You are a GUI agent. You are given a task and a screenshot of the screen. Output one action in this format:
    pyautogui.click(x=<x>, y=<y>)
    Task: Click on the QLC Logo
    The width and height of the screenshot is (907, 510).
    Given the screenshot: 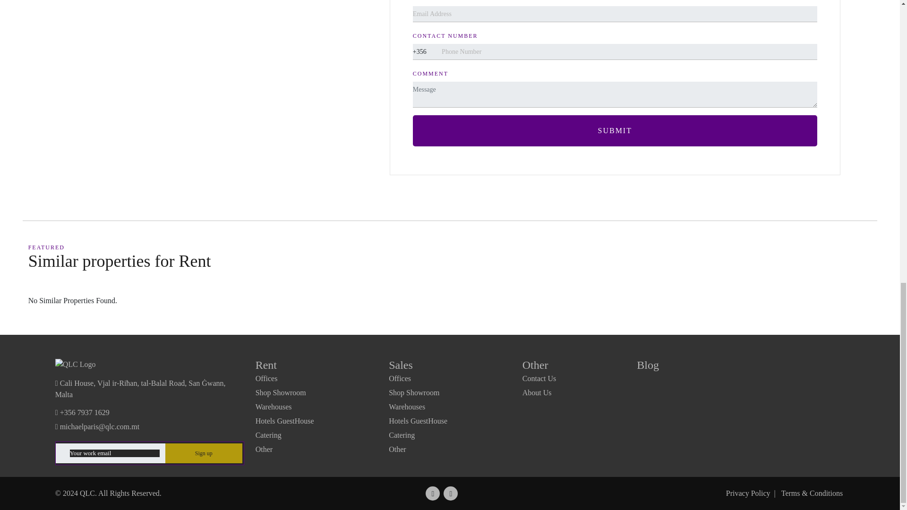 What is the action you would take?
    pyautogui.click(x=76, y=365)
    